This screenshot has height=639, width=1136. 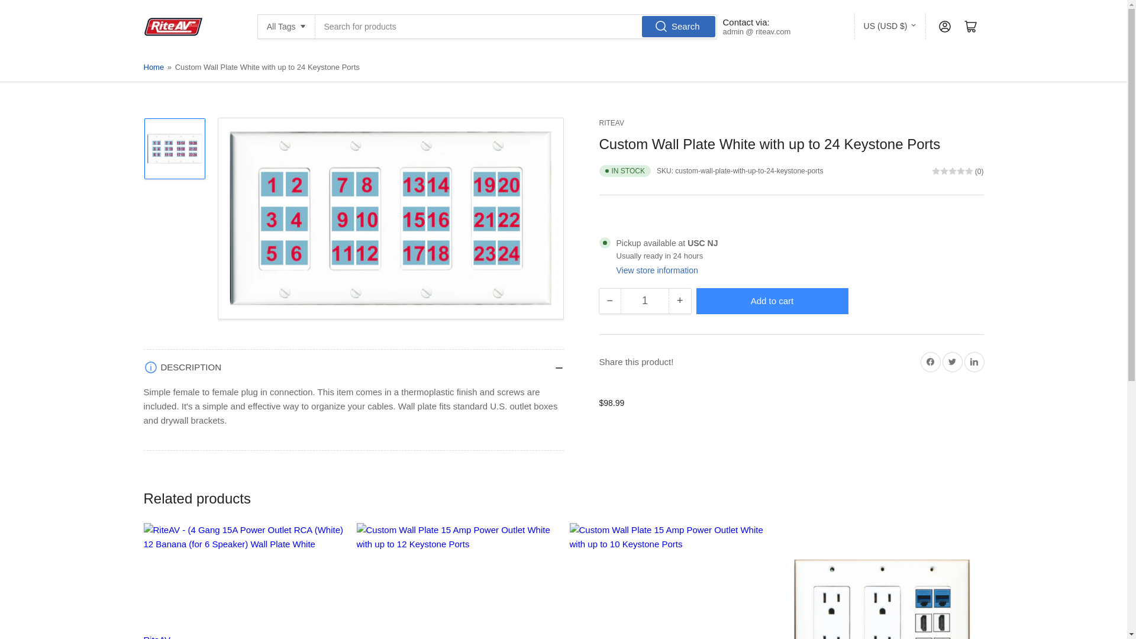 What do you see at coordinates (644, 301) in the screenshot?
I see `1` at bounding box center [644, 301].